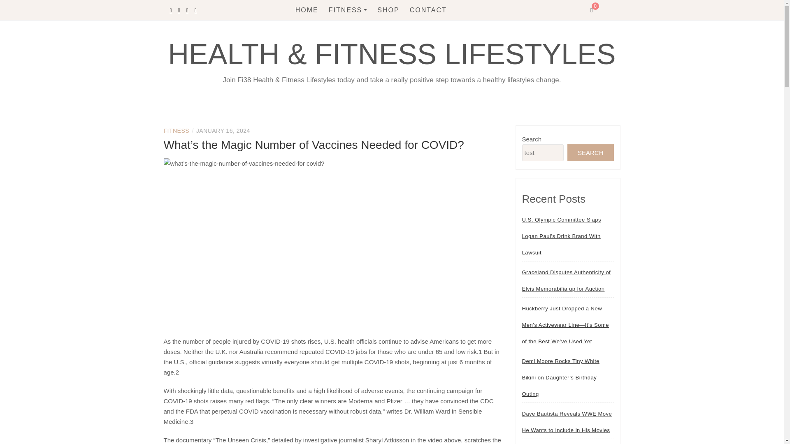 The height and width of the screenshot is (444, 790). I want to click on HOME, so click(307, 10).